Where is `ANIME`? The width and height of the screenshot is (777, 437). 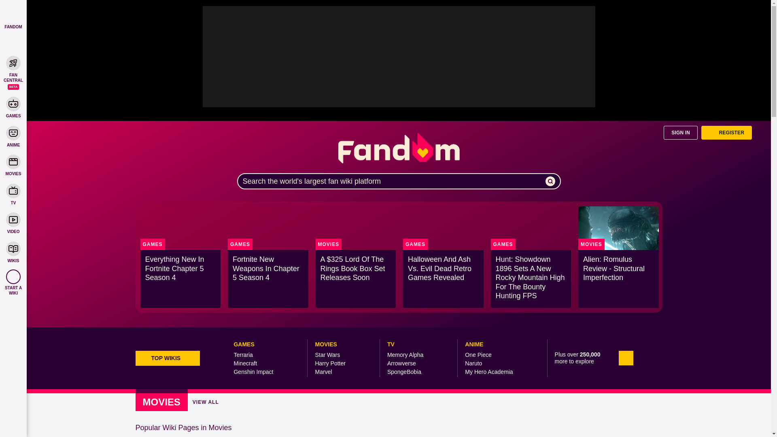
ANIME is located at coordinates (13, 136).